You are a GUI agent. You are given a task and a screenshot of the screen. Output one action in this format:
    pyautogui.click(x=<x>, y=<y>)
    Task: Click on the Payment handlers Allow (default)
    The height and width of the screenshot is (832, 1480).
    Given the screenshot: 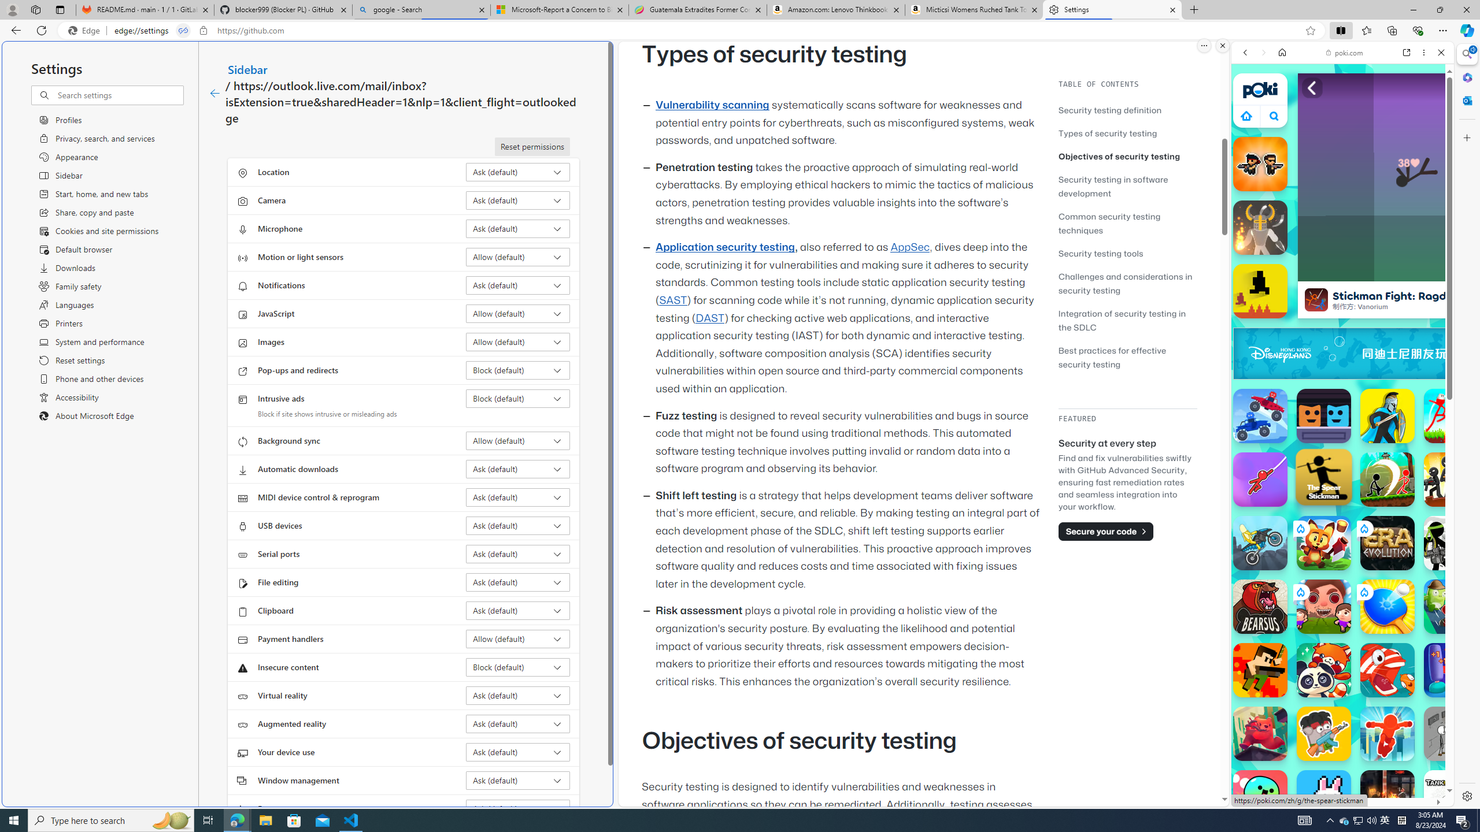 What is the action you would take?
    pyautogui.click(x=518, y=639)
    